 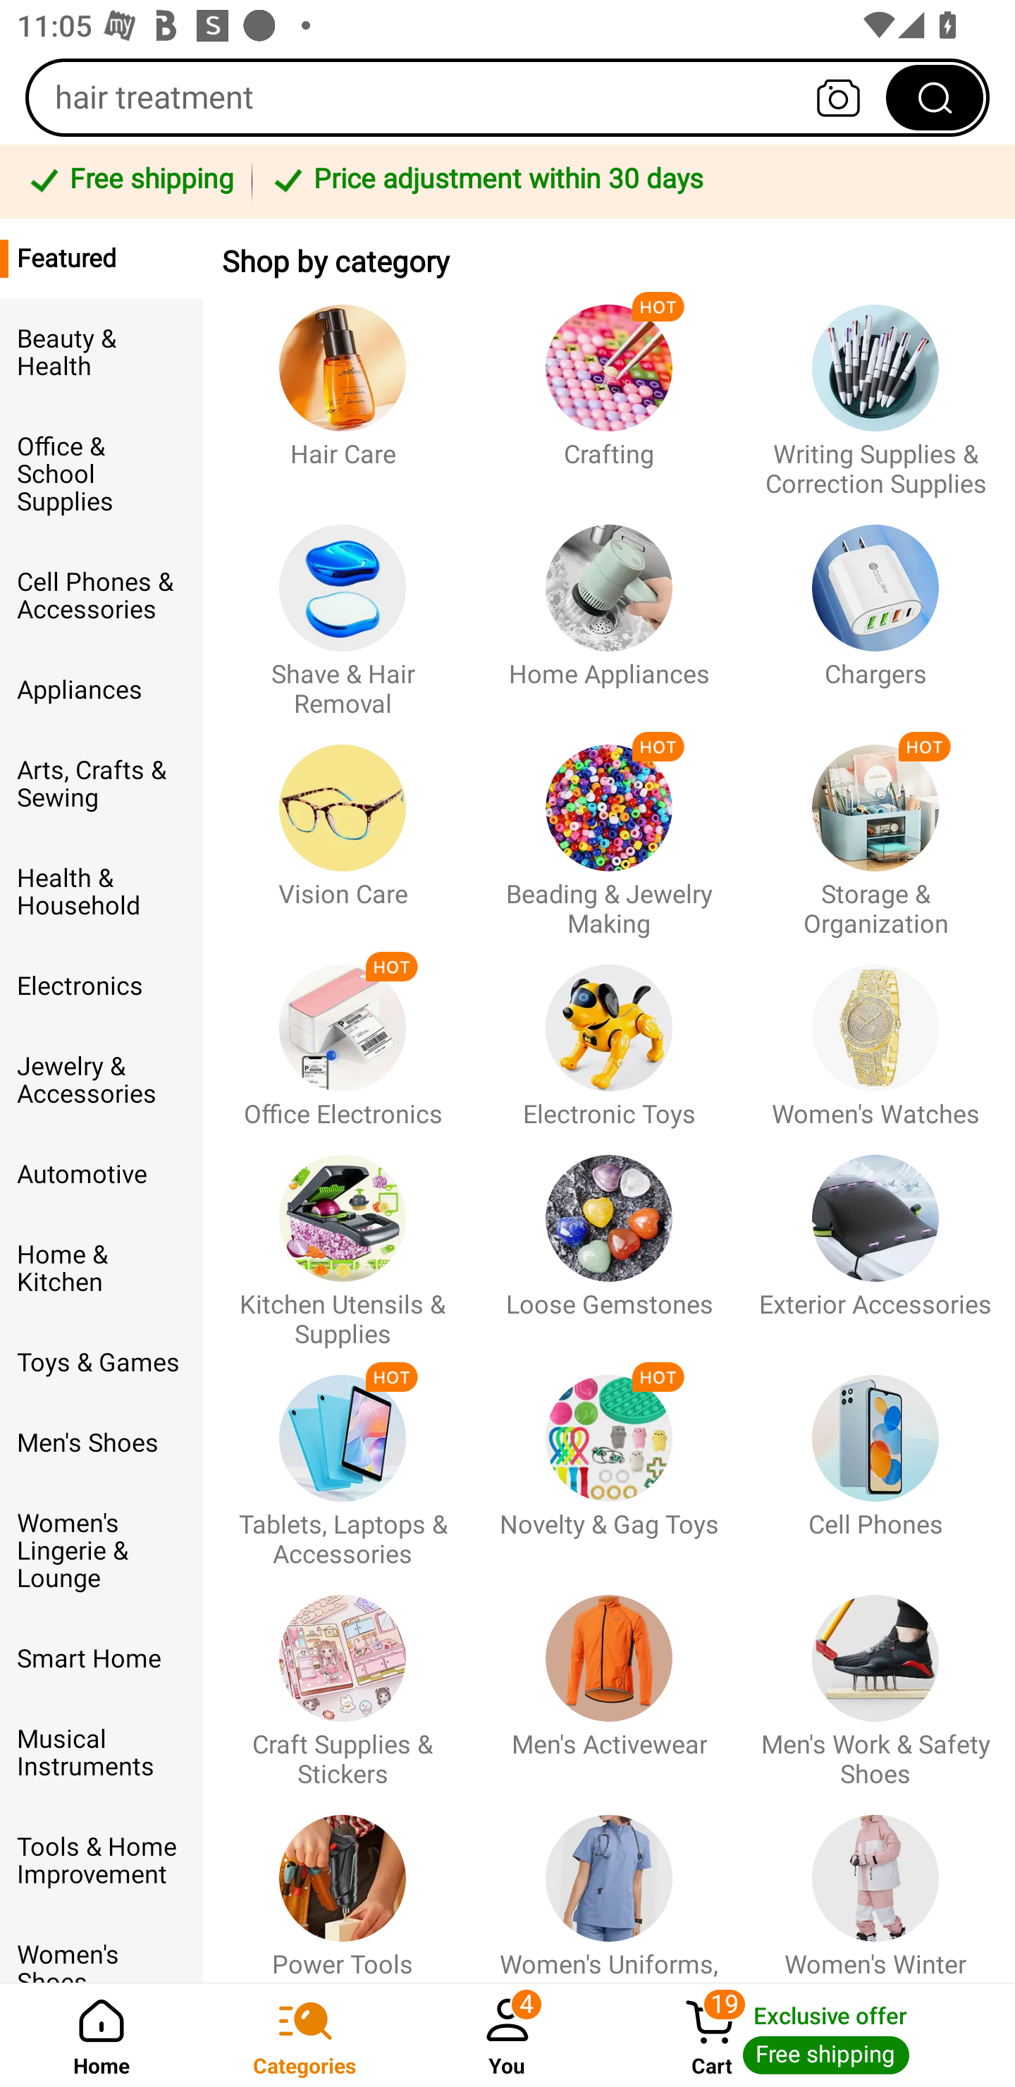 I want to click on Exterior Accessories, so click(x=875, y=1240).